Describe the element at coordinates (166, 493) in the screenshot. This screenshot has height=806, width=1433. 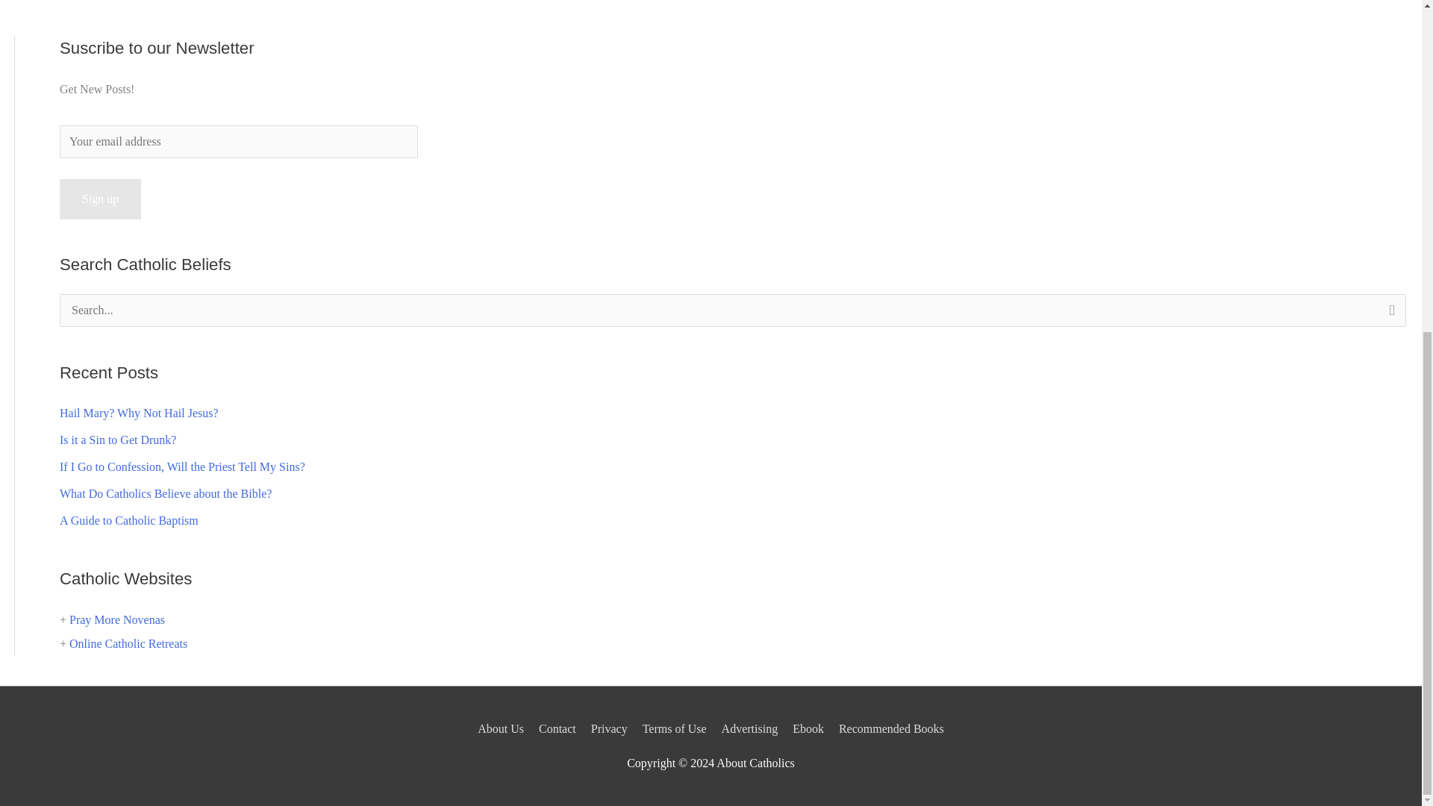
I see `What Do Catholics Believe about the Bible?` at that location.